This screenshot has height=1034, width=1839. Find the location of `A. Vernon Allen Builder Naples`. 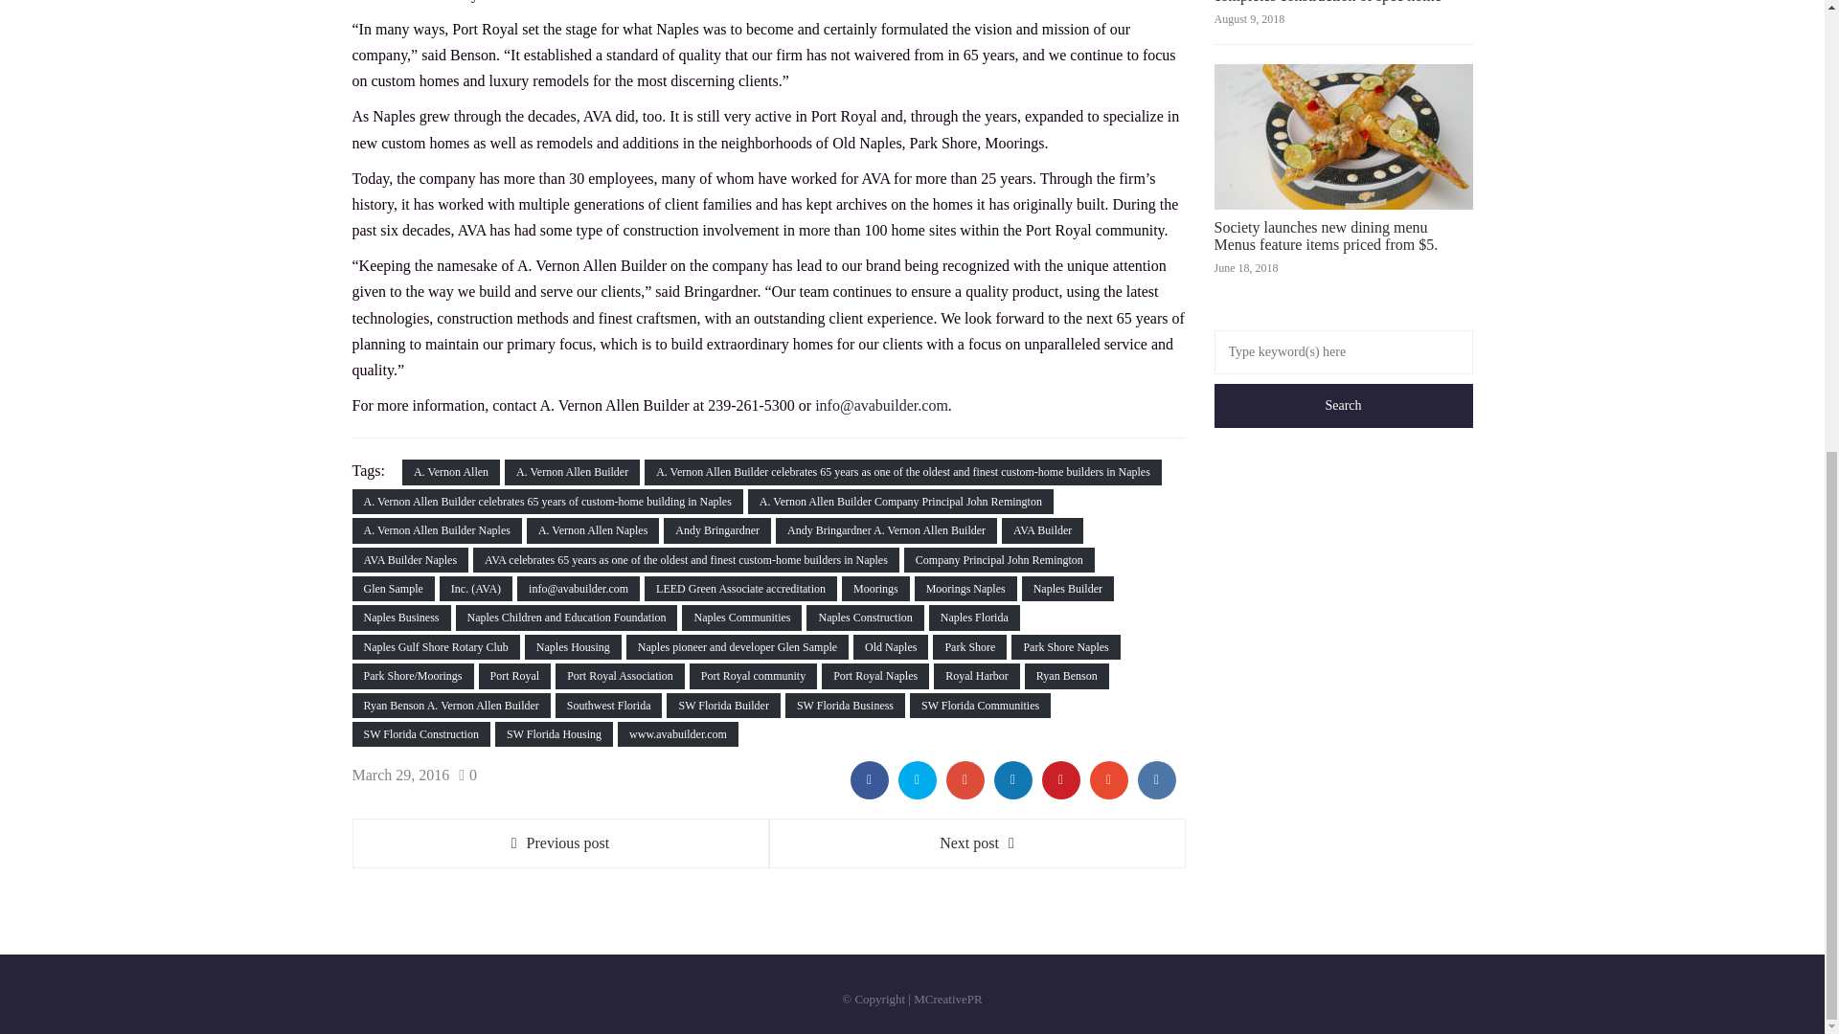

A. Vernon Allen Builder Naples is located at coordinates (437, 530).